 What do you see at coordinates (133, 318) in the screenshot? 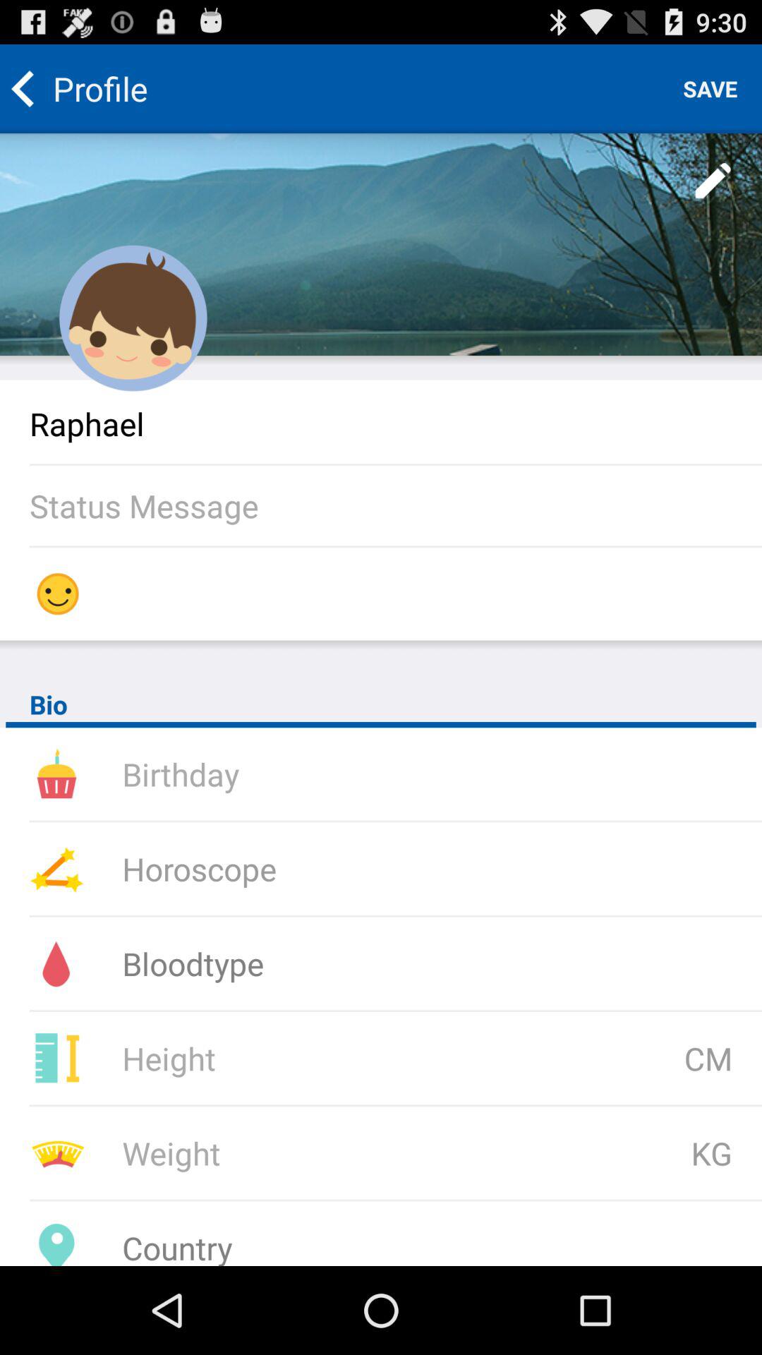
I see `avatar` at bounding box center [133, 318].